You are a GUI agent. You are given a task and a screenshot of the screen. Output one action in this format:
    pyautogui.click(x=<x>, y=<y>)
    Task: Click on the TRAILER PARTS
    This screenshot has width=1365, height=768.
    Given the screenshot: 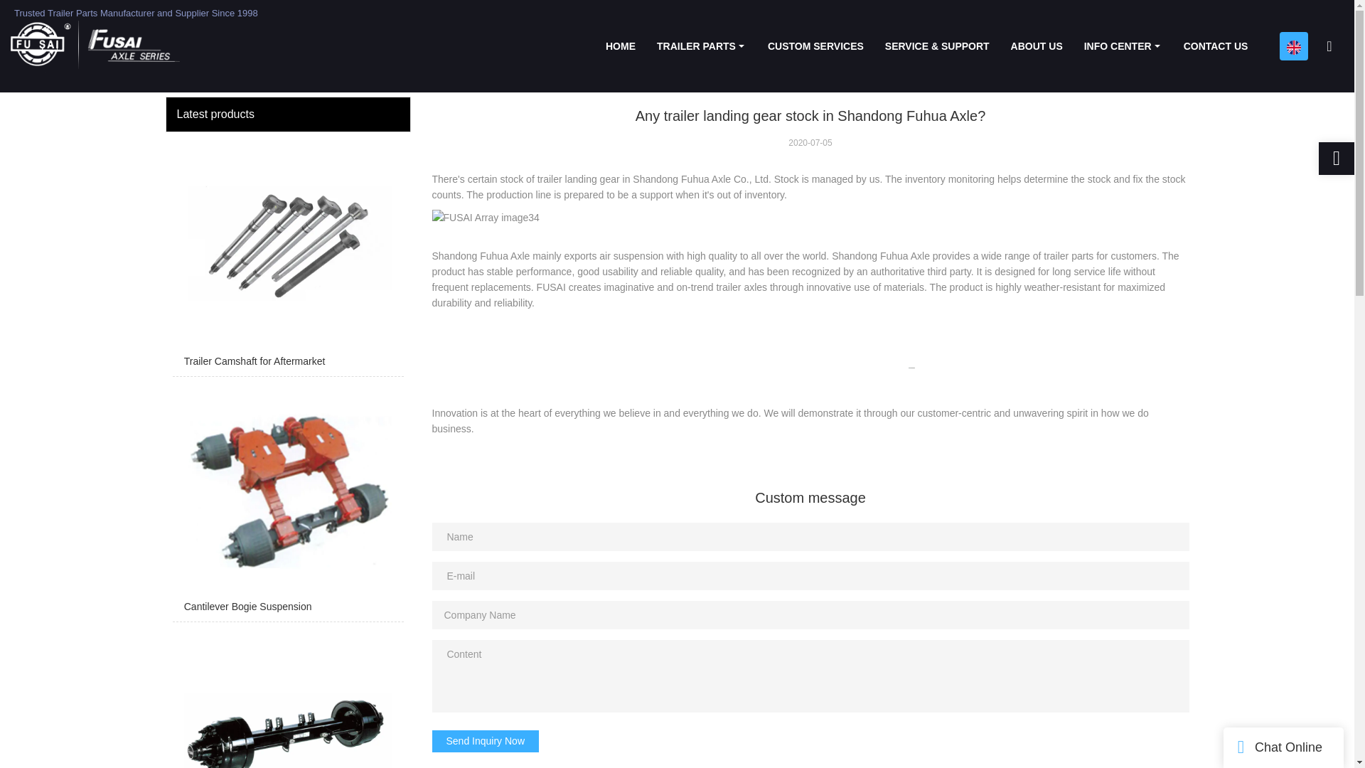 What is the action you would take?
    pyautogui.click(x=701, y=46)
    